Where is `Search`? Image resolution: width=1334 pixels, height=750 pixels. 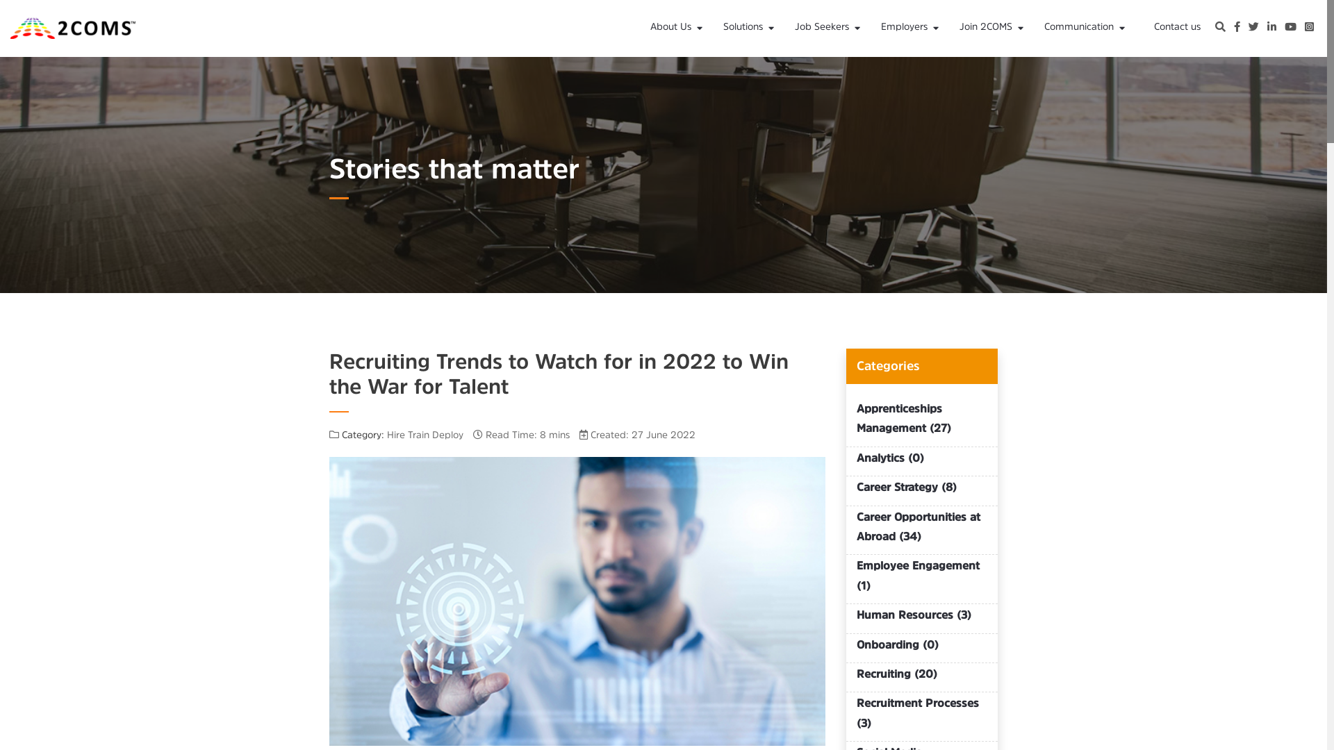 Search is located at coordinates (1220, 28).